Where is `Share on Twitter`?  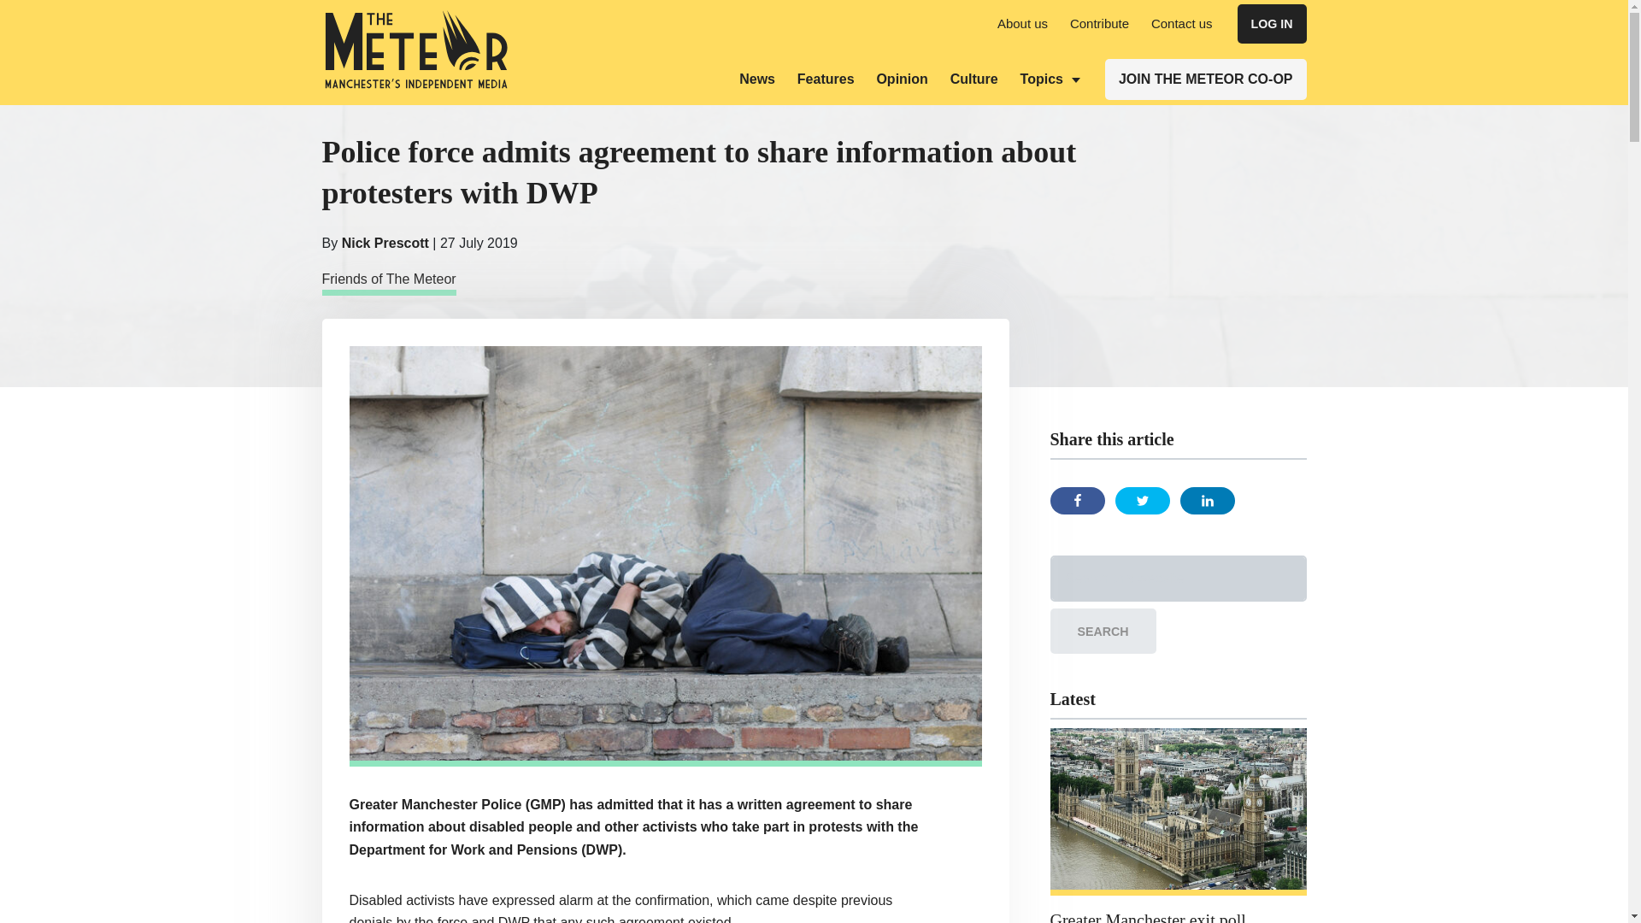 Share on Twitter is located at coordinates (1141, 501).